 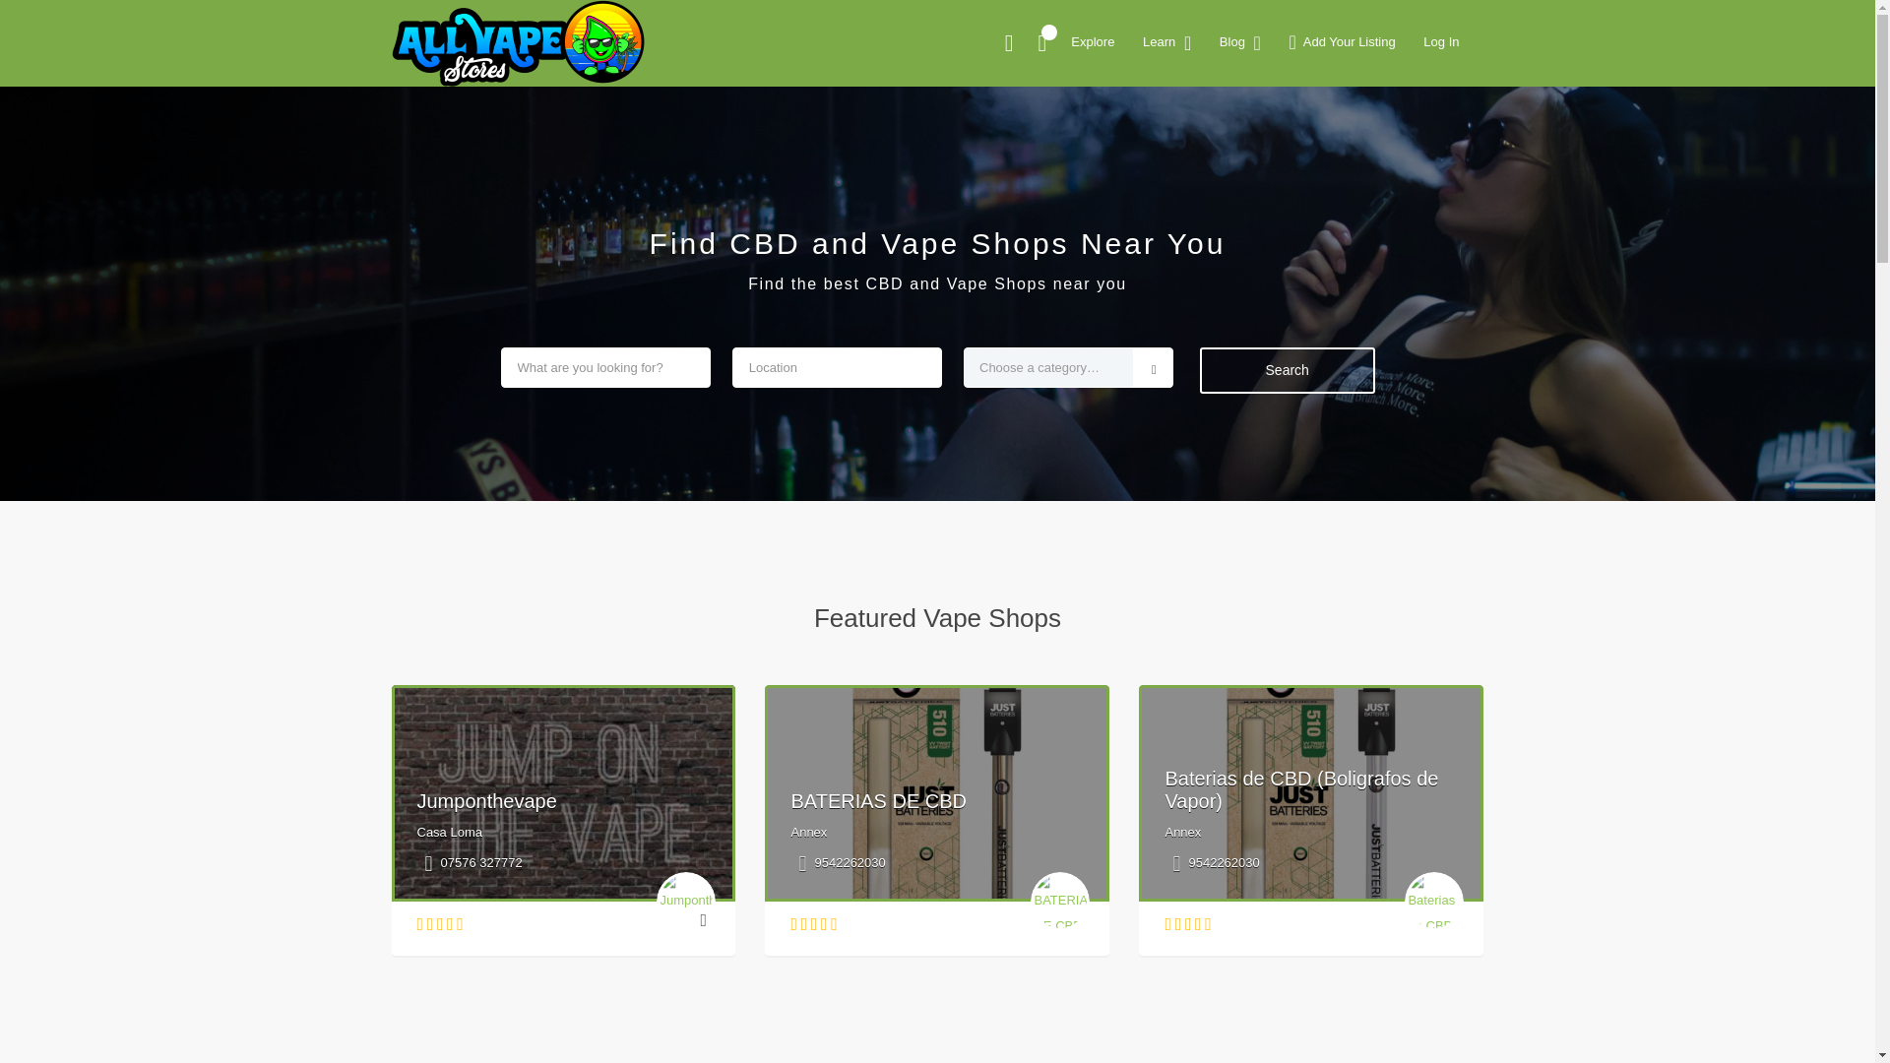 I want to click on Privacy Policy, so click(x=1297, y=398).